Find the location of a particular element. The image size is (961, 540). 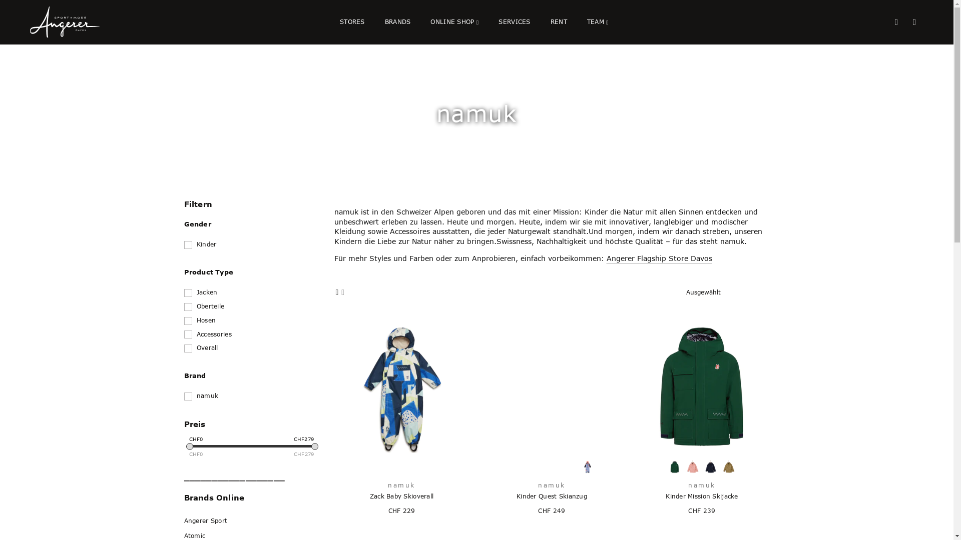

Suchen is located at coordinates (896, 22).